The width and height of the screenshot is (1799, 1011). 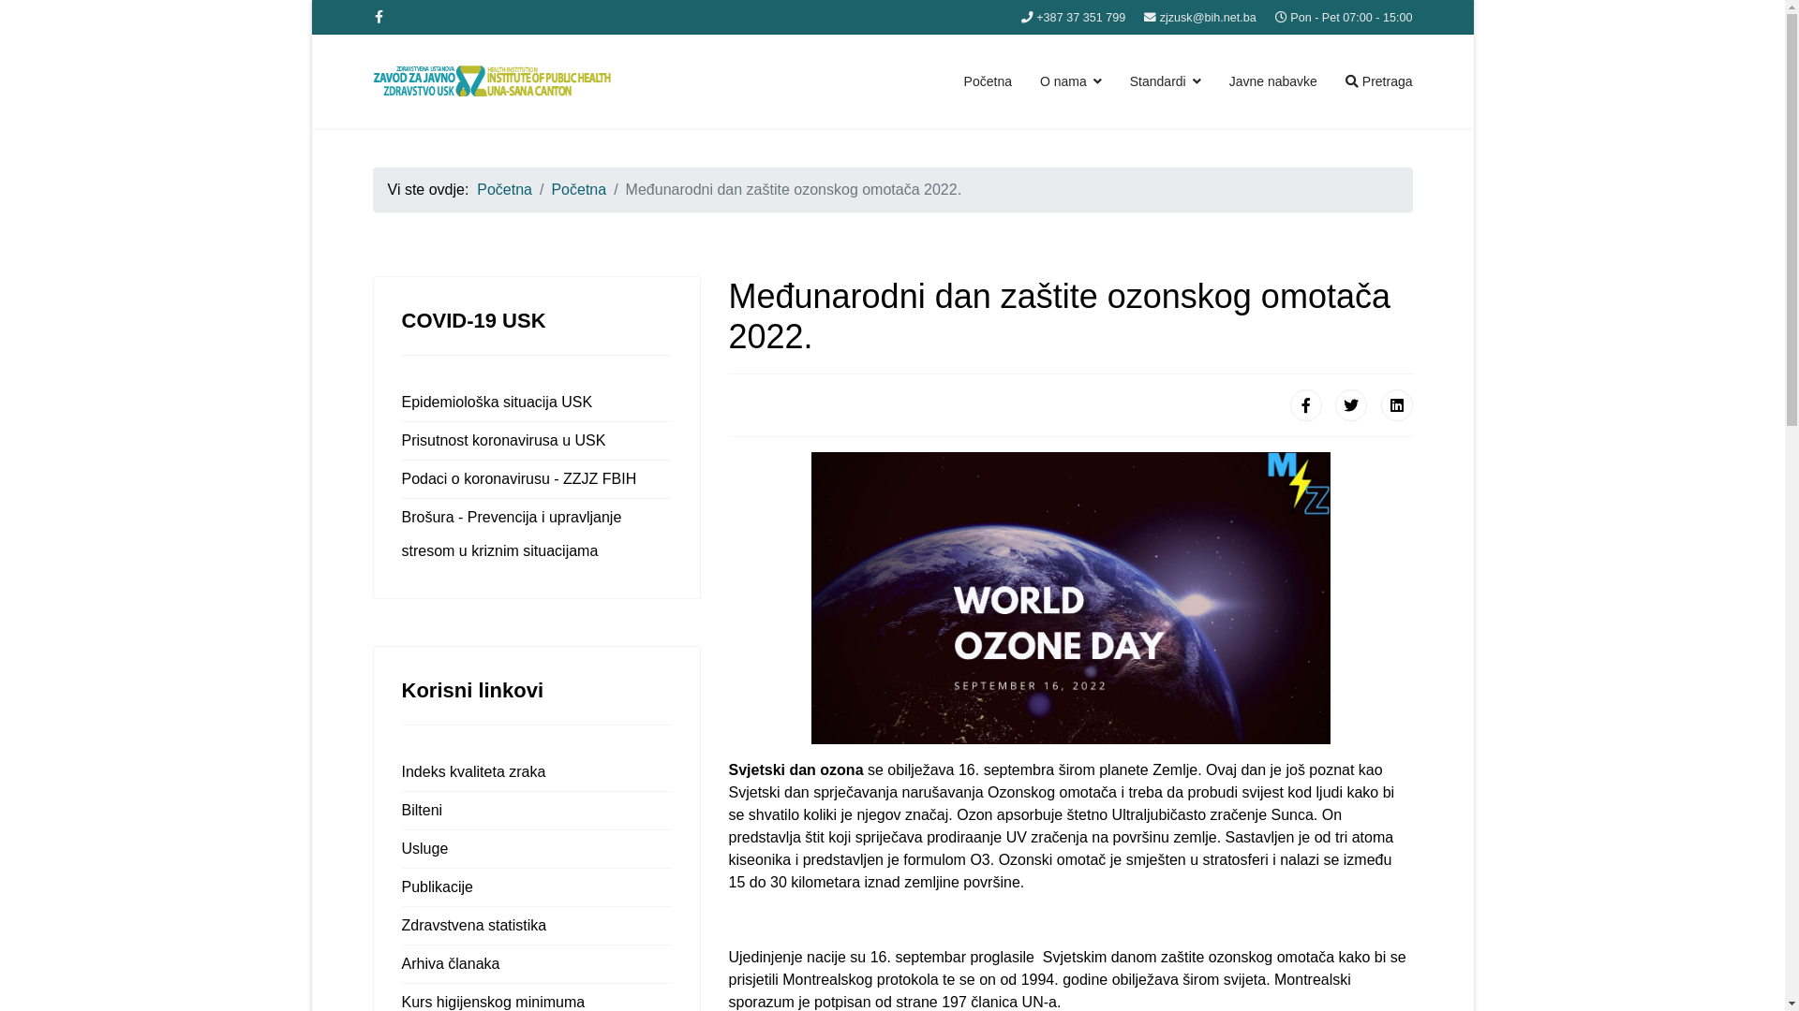 I want to click on Twitter, so click(x=1351, y=405).